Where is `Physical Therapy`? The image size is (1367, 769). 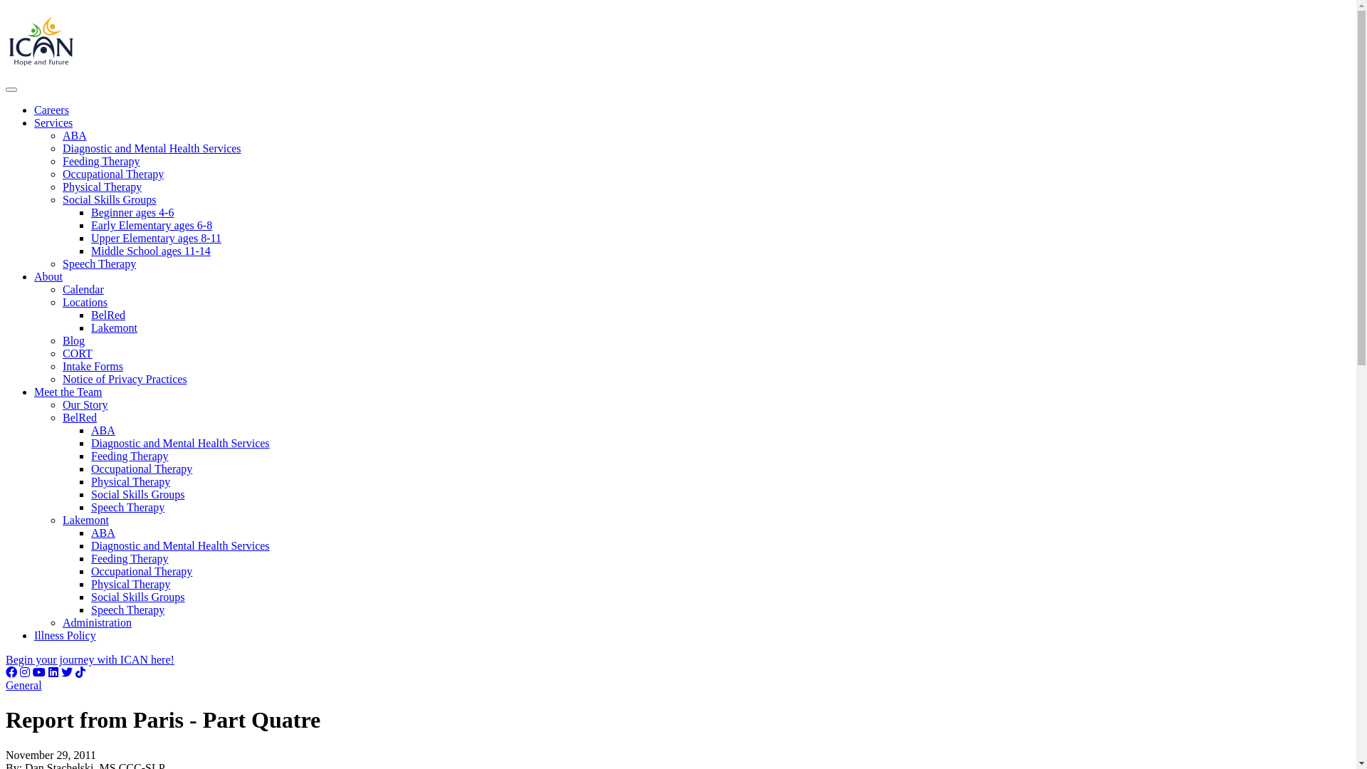 Physical Therapy is located at coordinates (131, 584).